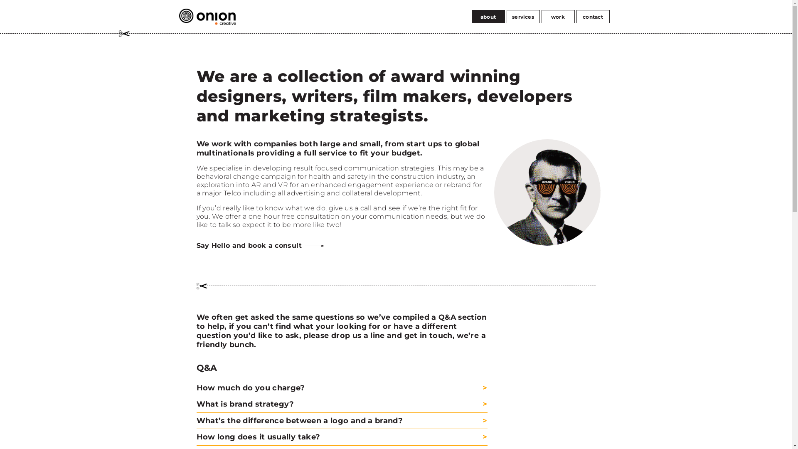  Describe the element at coordinates (558, 17) in the screenshot. I see `work` at that location.